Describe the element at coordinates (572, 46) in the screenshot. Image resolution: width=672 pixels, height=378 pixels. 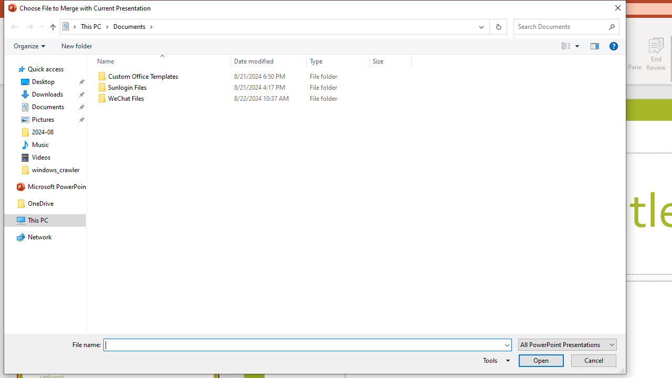
I see `Views` at that location.